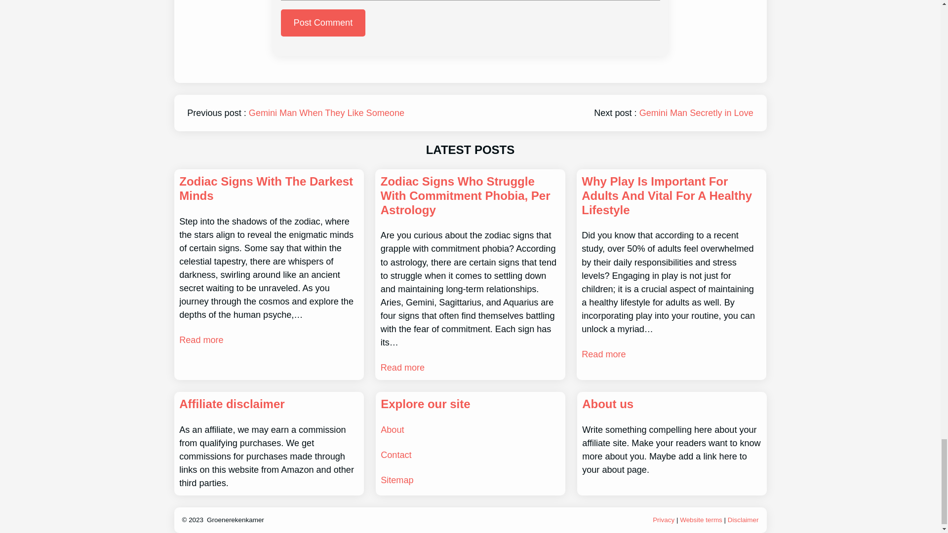 Image resolution: width=948 pixels, height=533 pixels. I want to click on Disclaimer, so click(744, 520).